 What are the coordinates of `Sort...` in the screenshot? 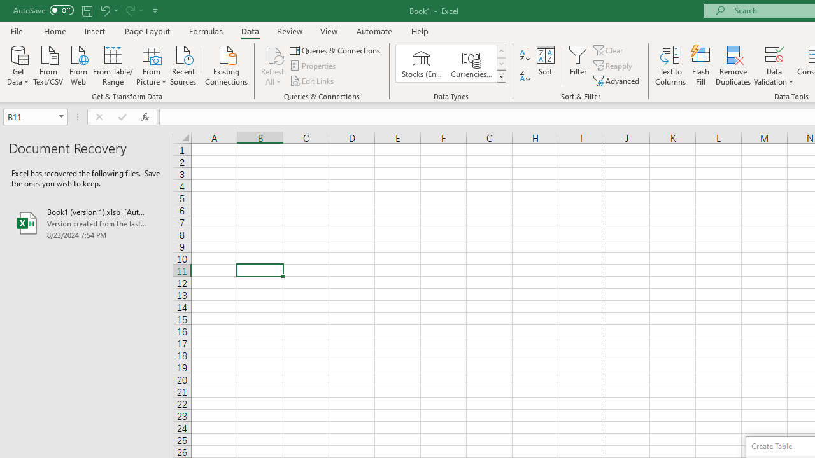 It's located at (545, 65).